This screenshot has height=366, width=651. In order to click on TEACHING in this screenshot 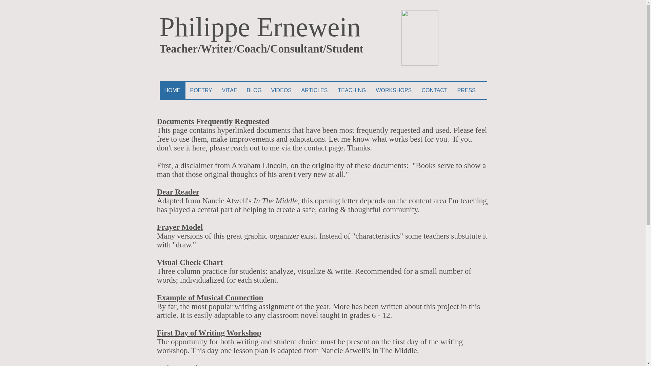, I will do `click(352, 90)`.